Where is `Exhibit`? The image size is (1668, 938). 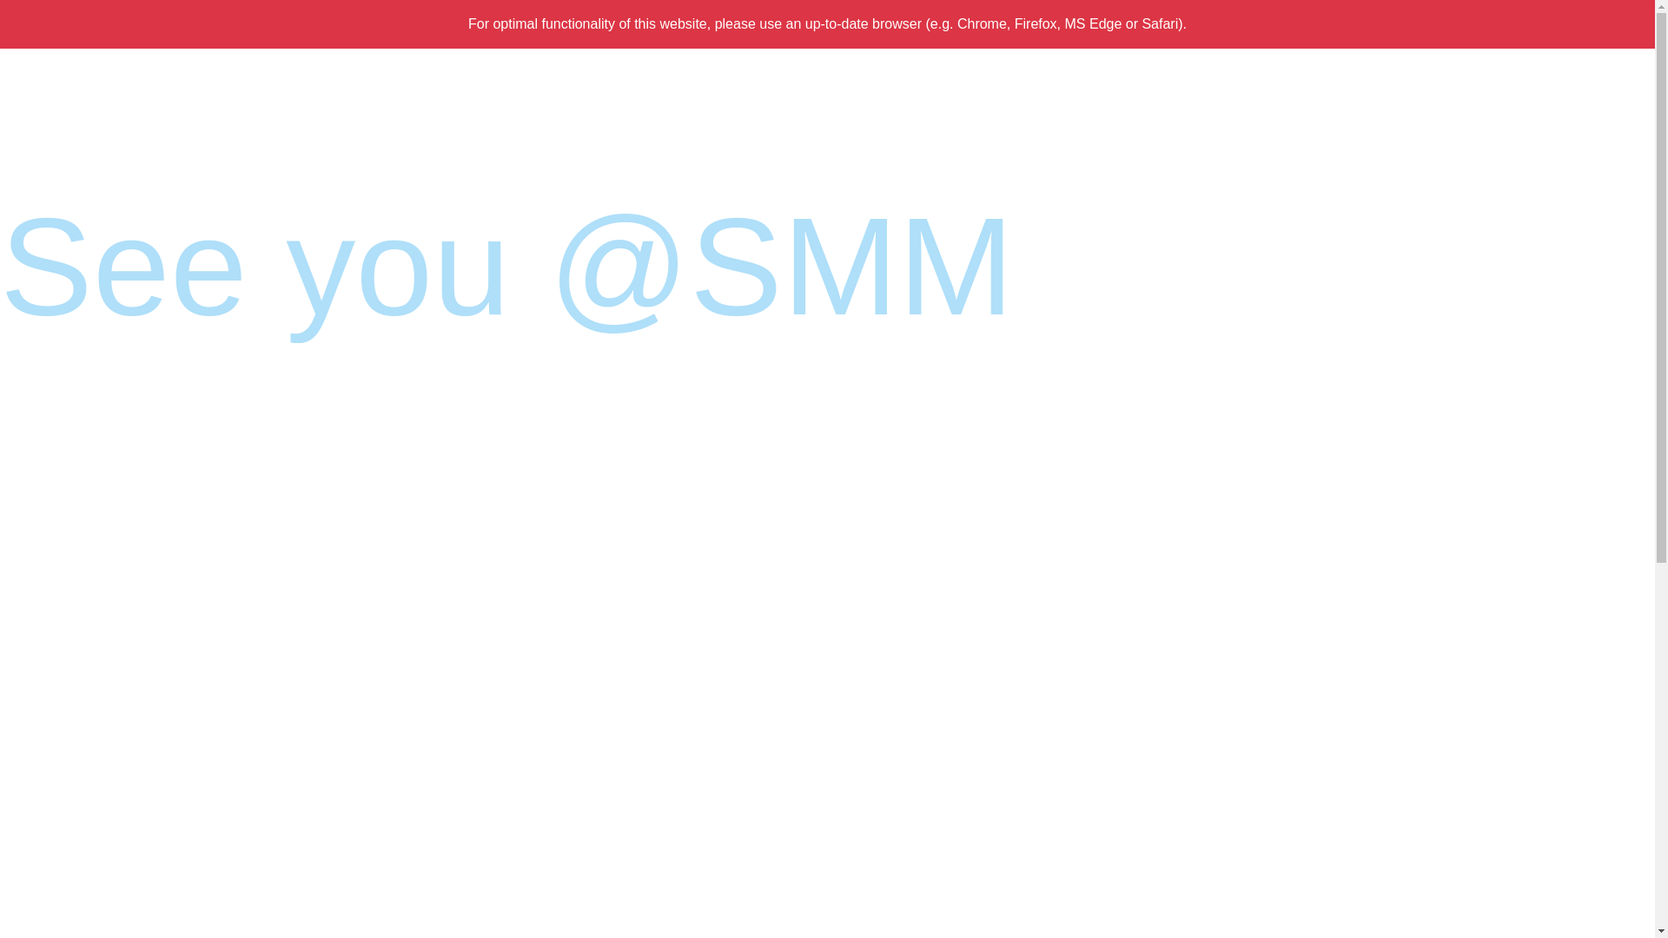 Exhibit is located at coordinates (655, 146).